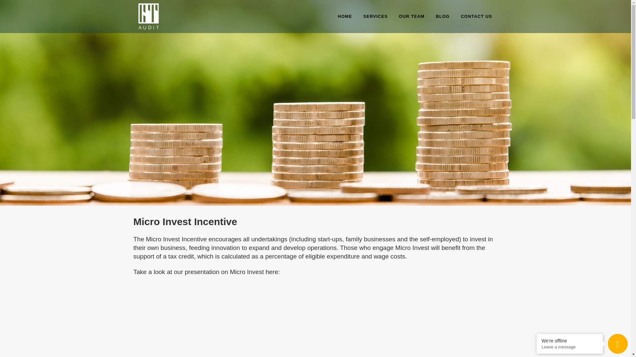 The width and height of the screenshot is (636, 357). Describe the element at coordinates (344, 17) in the screenshot. I see `HOME` at that location.